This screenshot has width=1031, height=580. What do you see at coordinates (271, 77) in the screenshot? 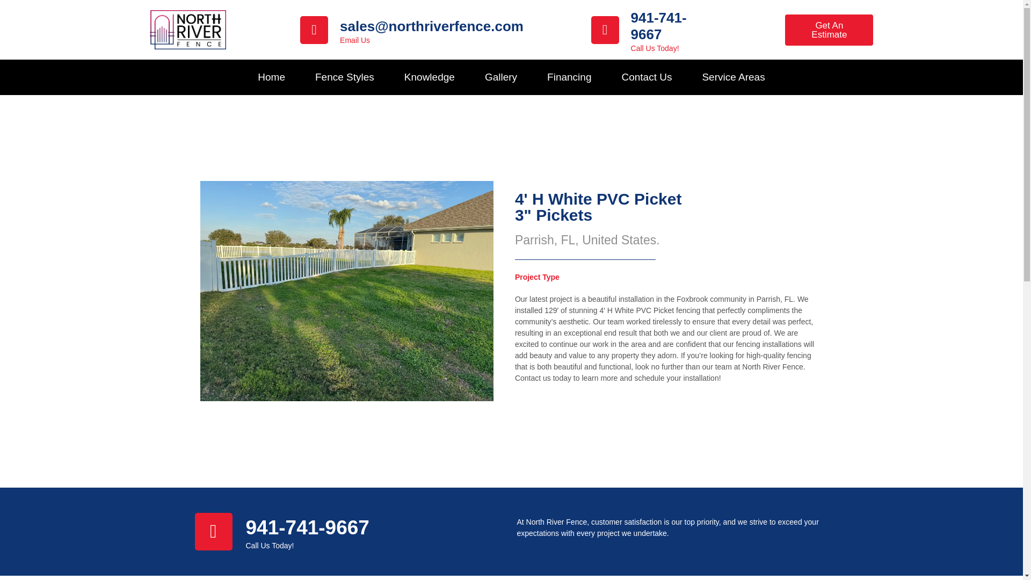
I see `Home` at bounding box center [271, 77].